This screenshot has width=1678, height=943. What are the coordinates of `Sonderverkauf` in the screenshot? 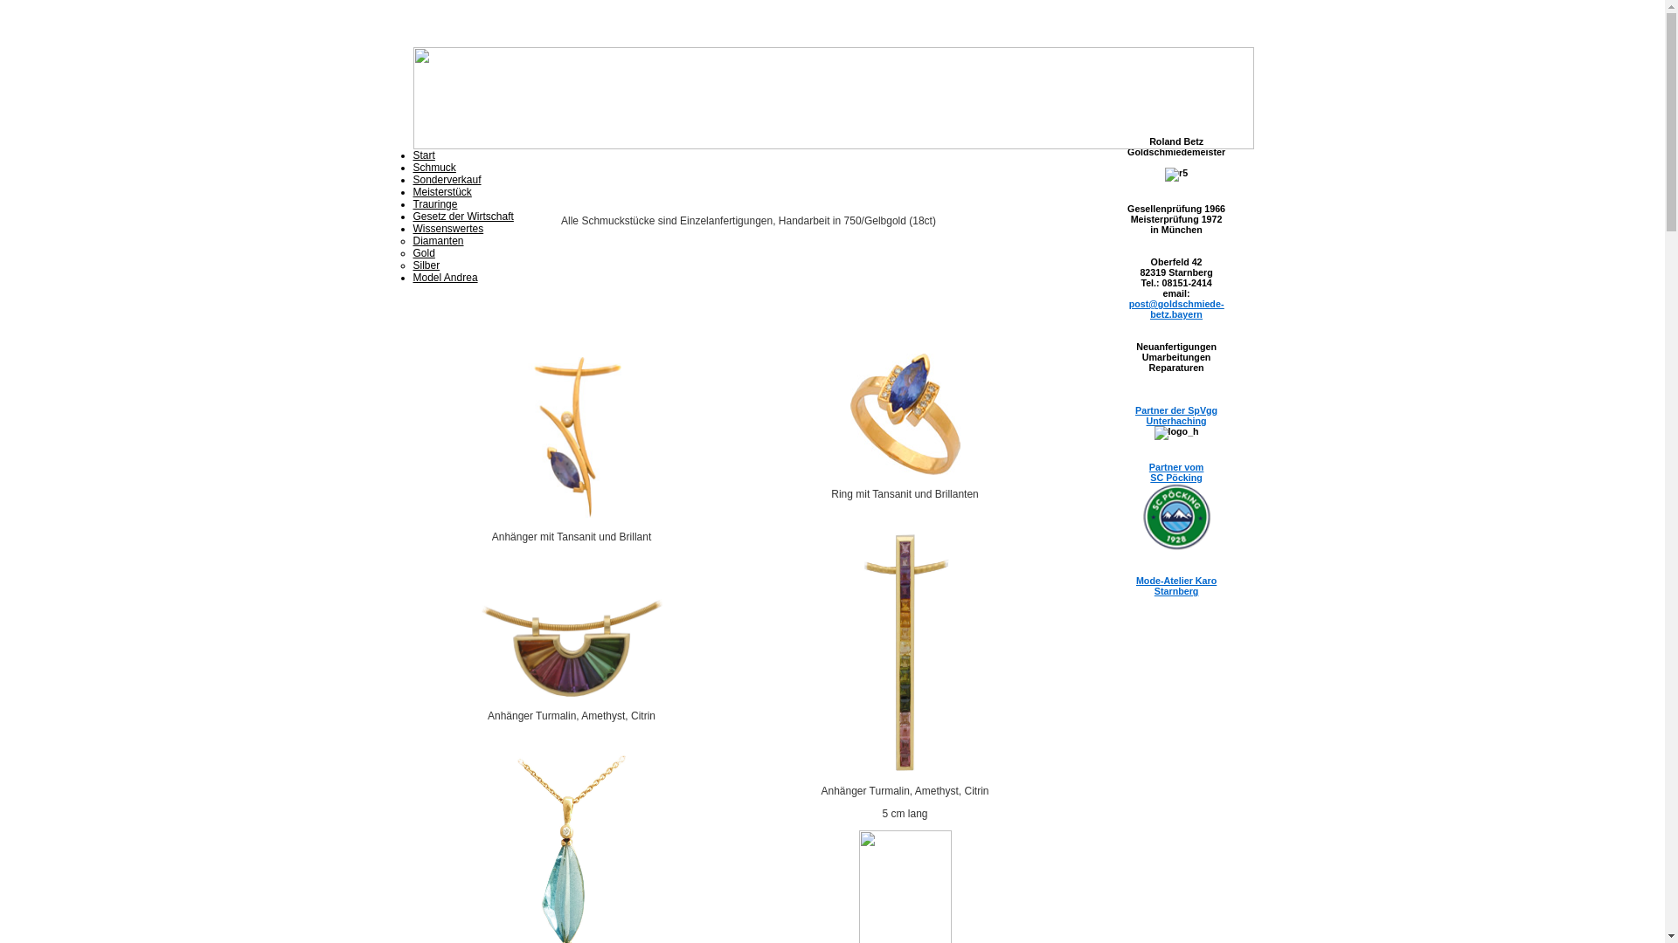 It's located at (447, 180).